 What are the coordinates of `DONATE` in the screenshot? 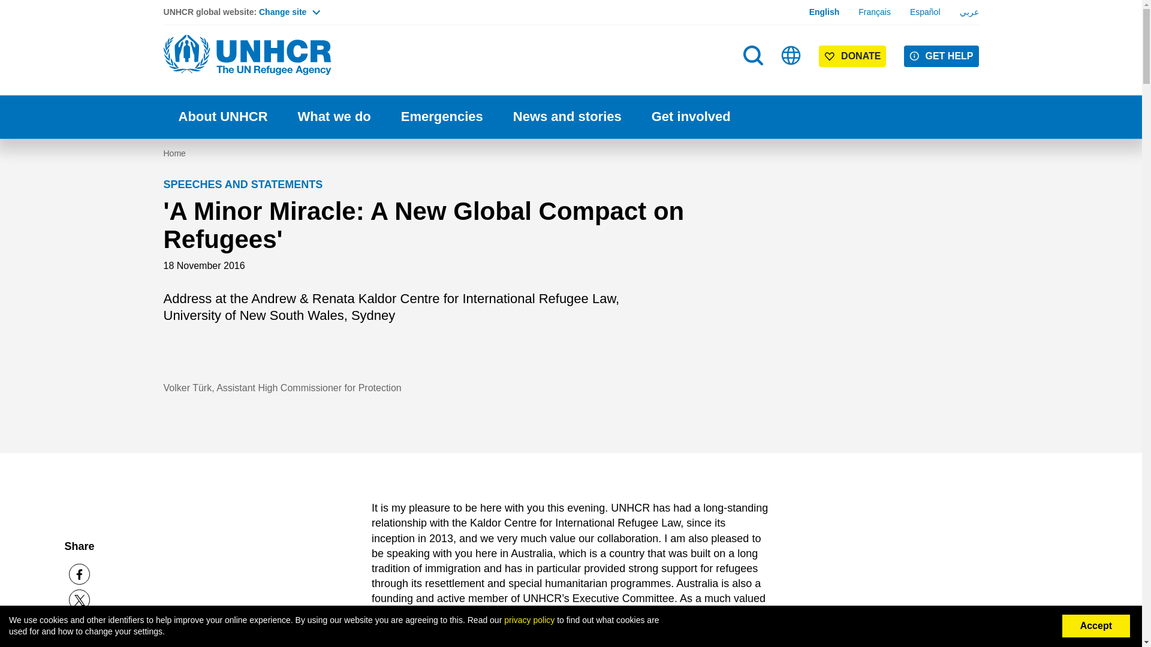 It's located at (852, 56).